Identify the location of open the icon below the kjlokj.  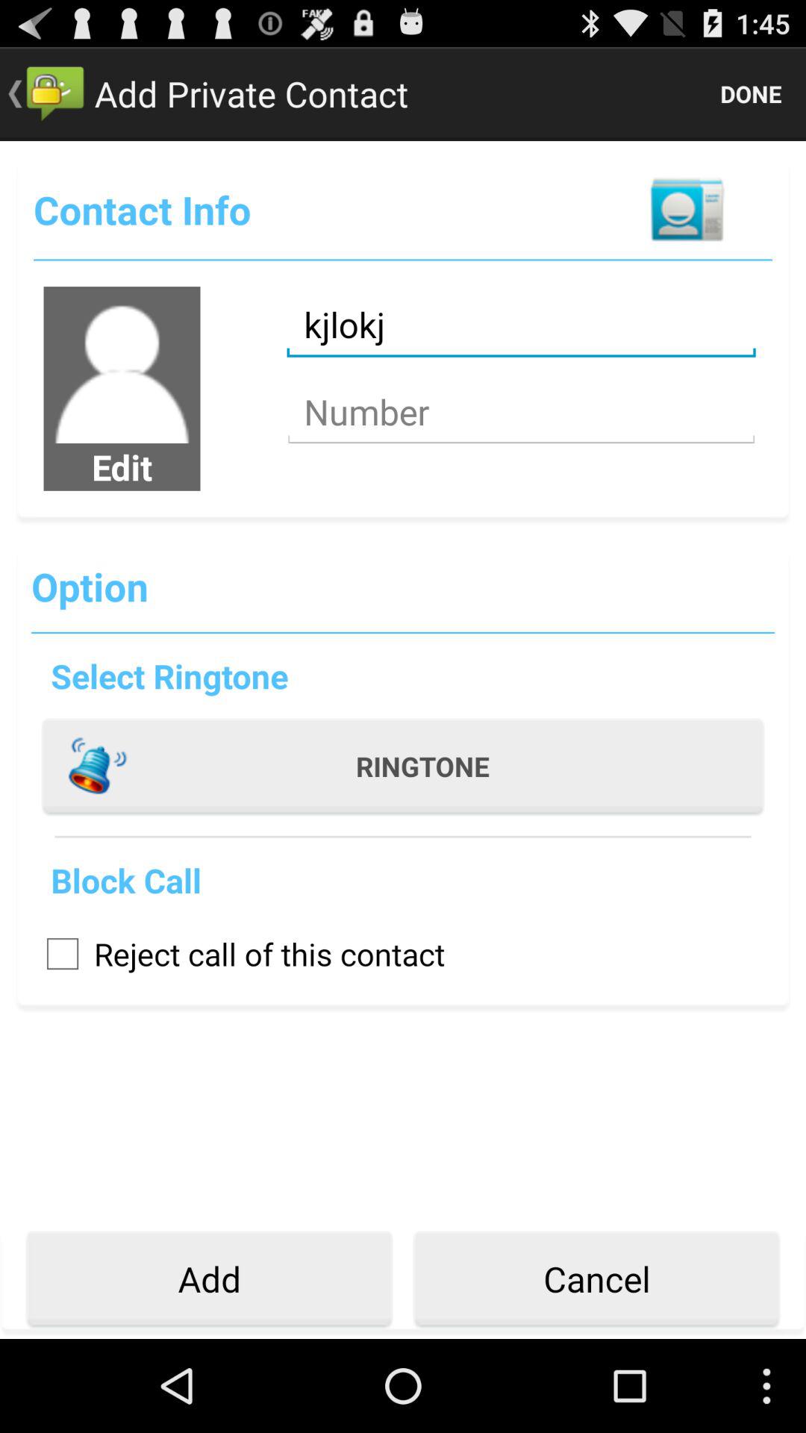
(521, 412).